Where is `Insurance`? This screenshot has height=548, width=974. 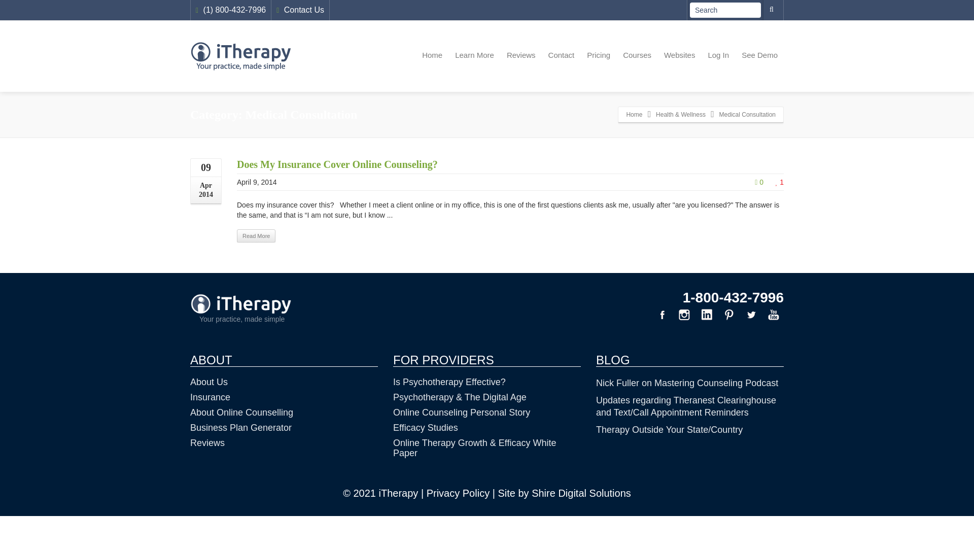 Insurance is located at coordinates (210, 397).